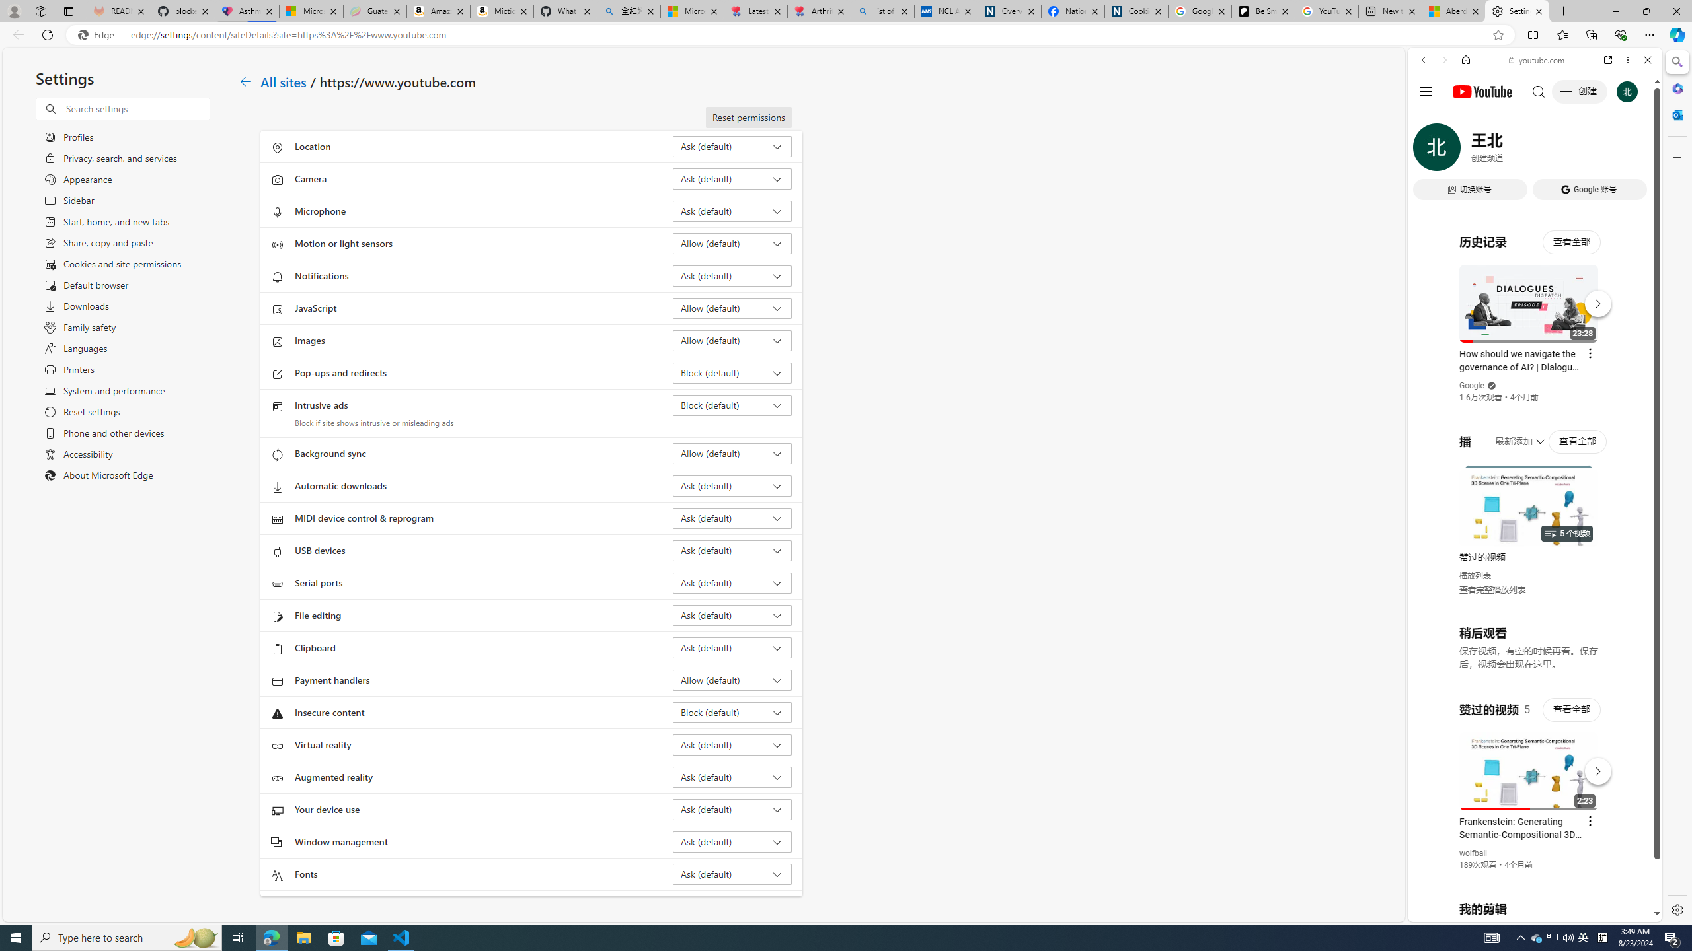 The width and height of the screenshot is (1692, 951). I want to click on list of asthma inhalers uk - Search, so click(883, 11).